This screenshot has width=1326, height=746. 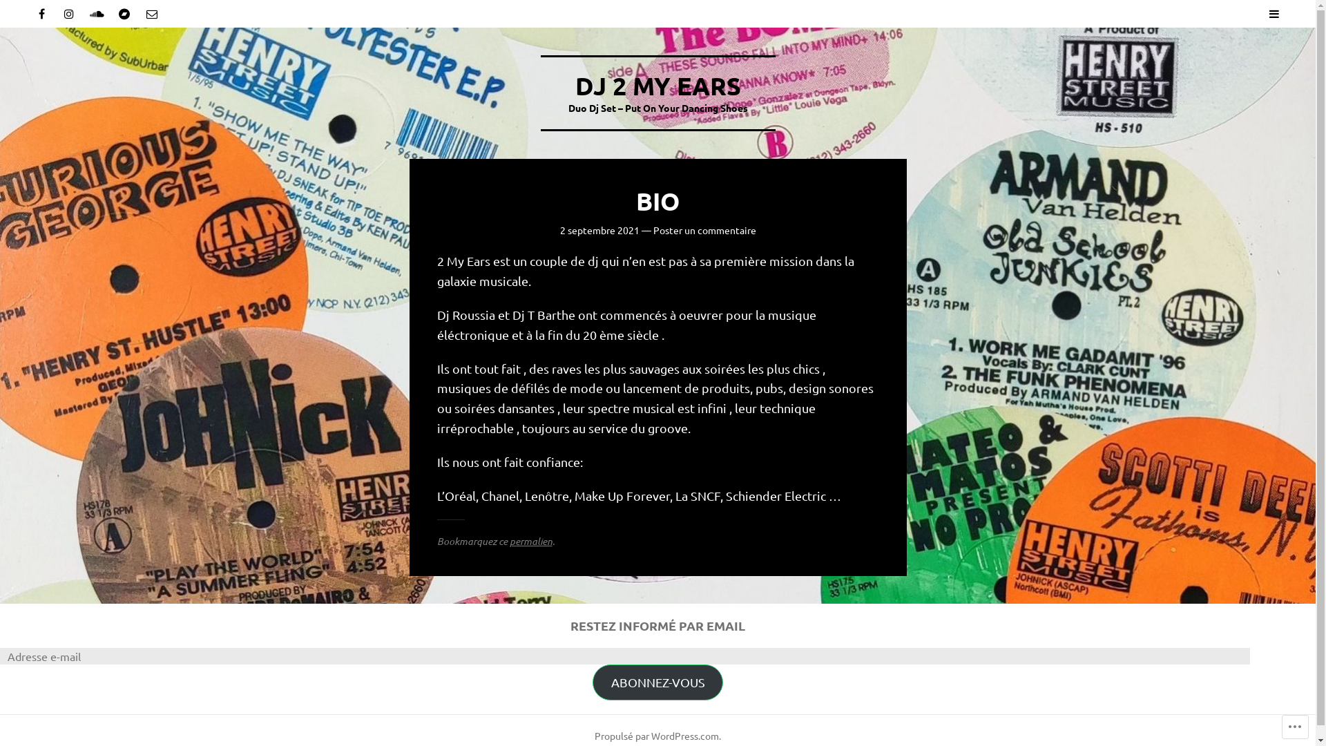 I want to click on Instagram, so click(x=69, y=14).